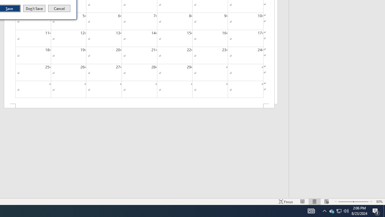 Image resolution: width=385 pixels, height=217 pixels. I want to click on Footer -Section 2-, so click(139, 106).